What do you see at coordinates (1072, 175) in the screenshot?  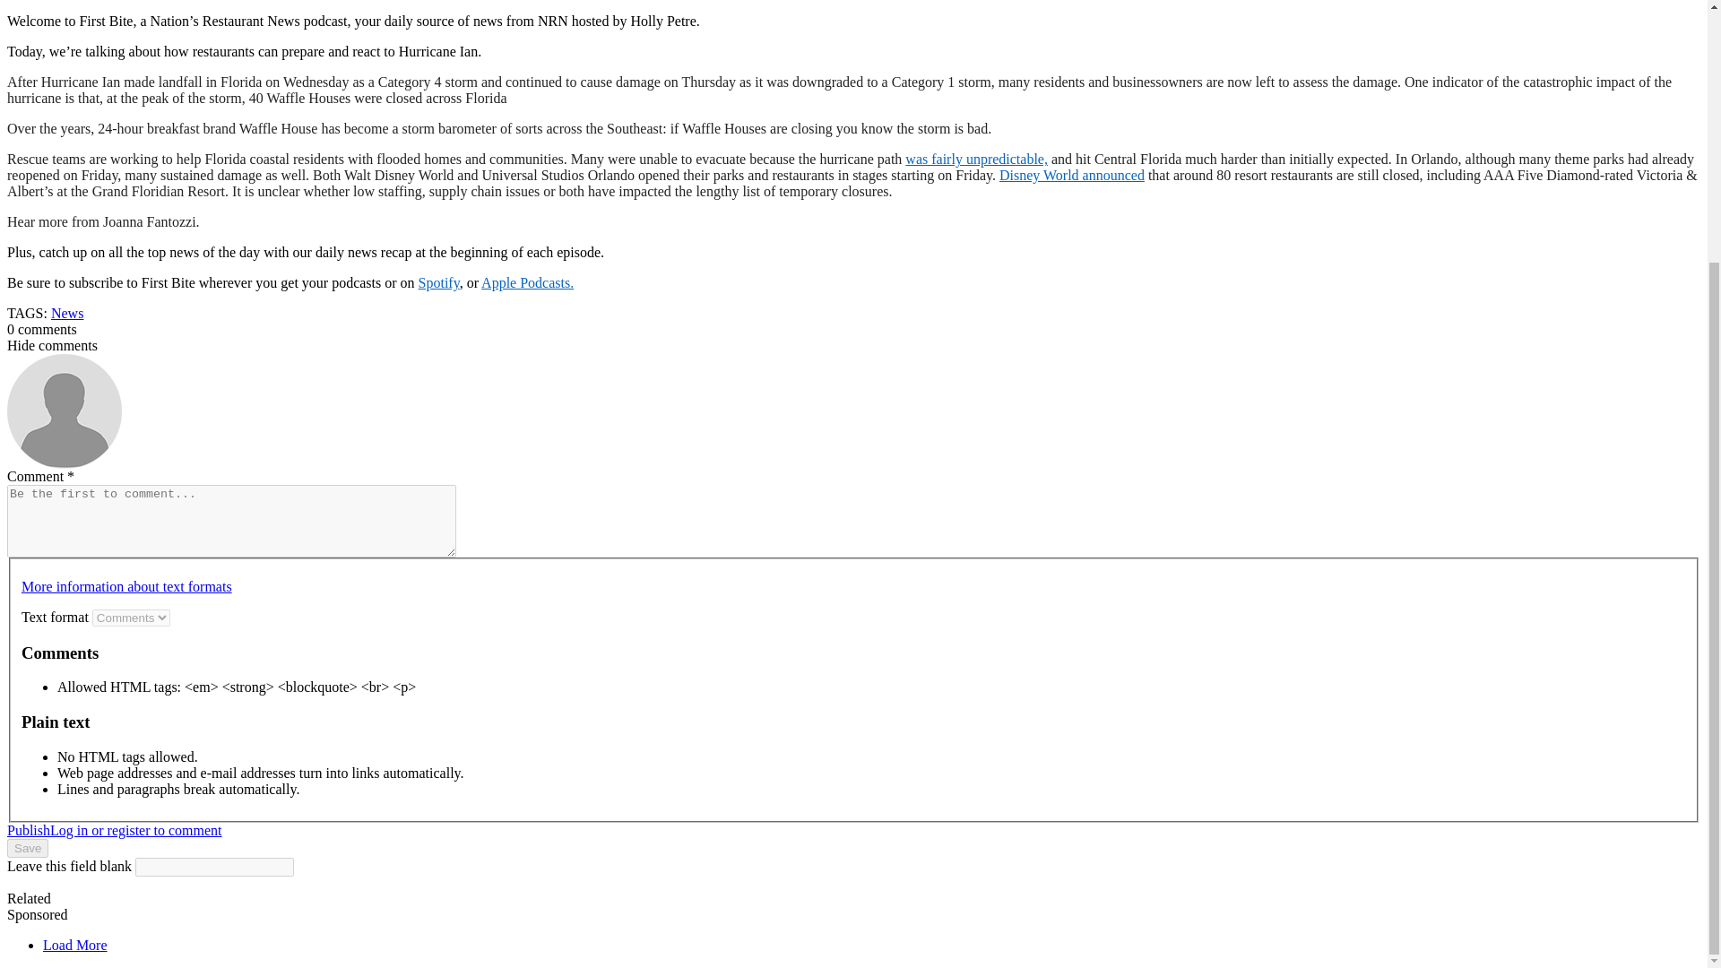 I see `Disney World announced` at bounding box center [1072, 175].